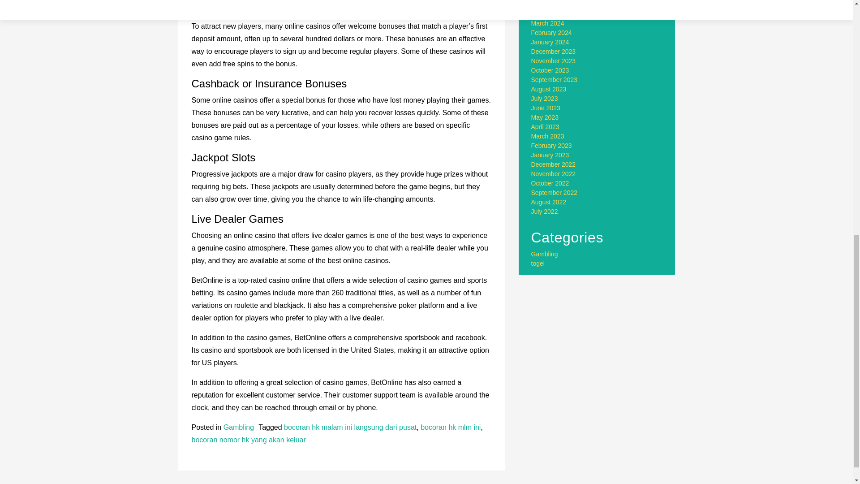  What do you see at coordinates (546, 126) in the screenshot?
I see `April 2023` at bounding box center [546, 126].